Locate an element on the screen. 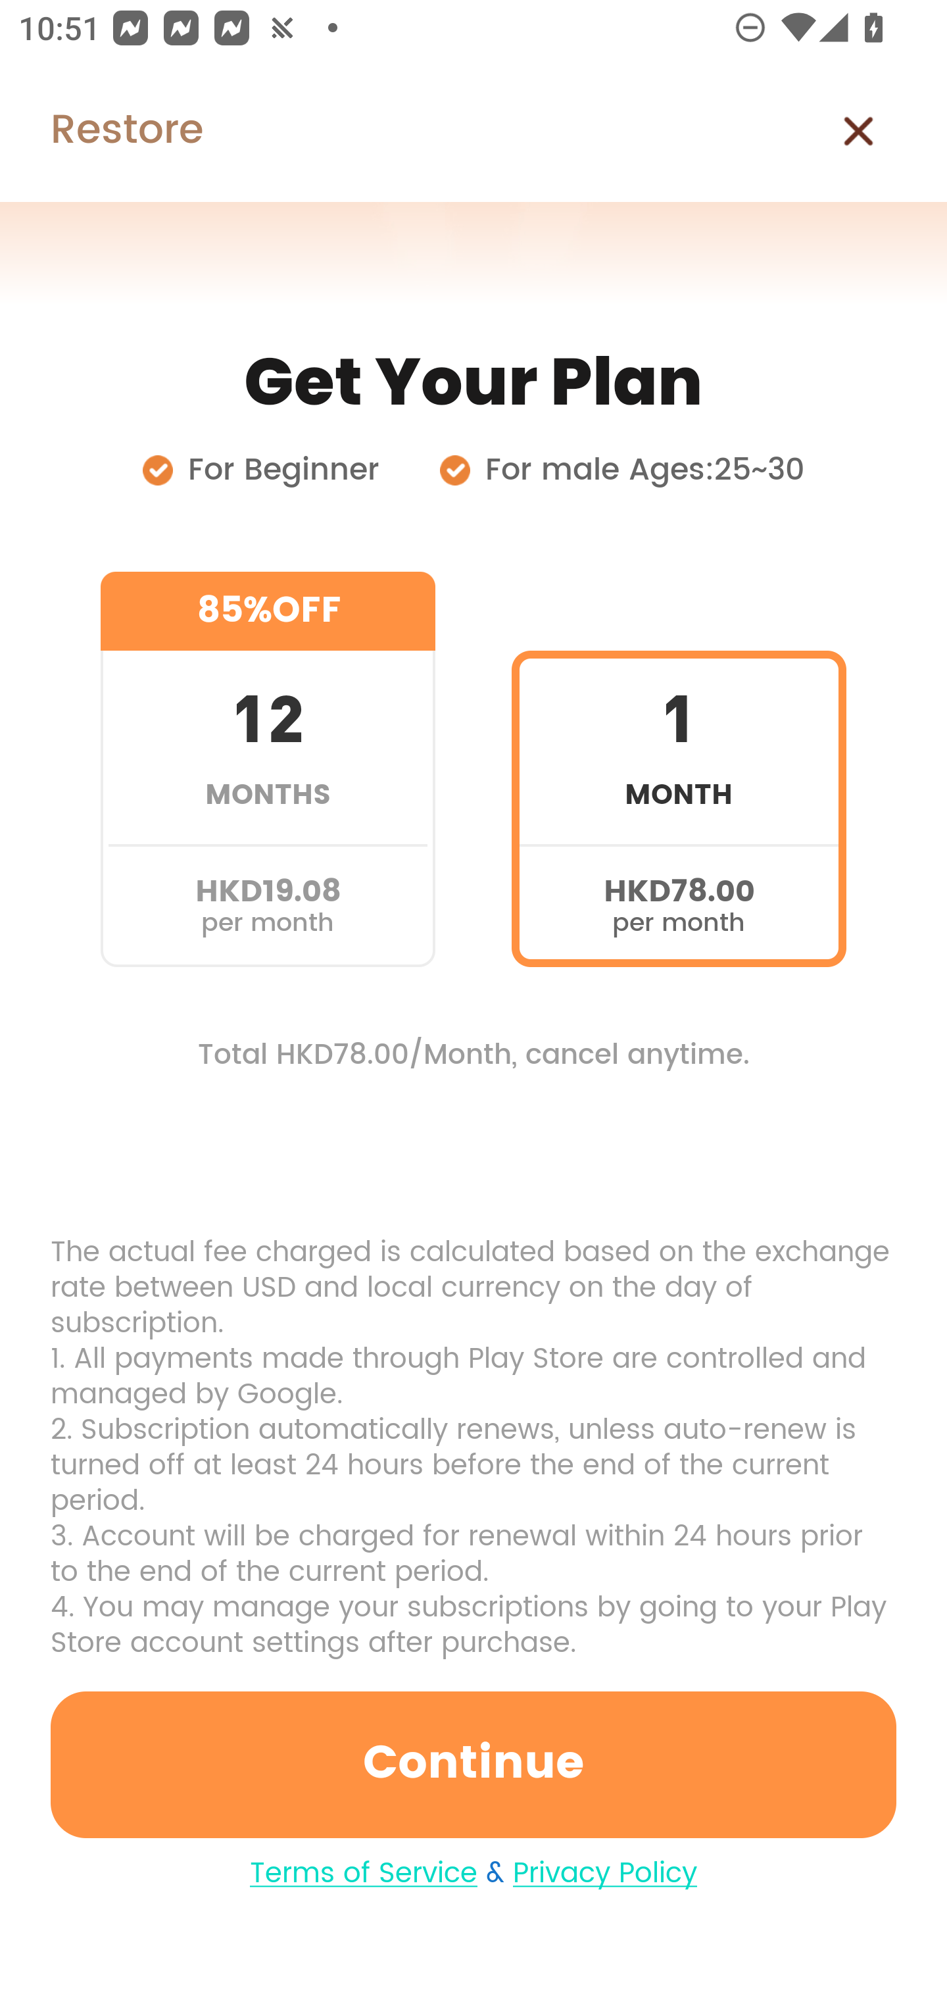  Continue is located at coordinates (473, 1764).